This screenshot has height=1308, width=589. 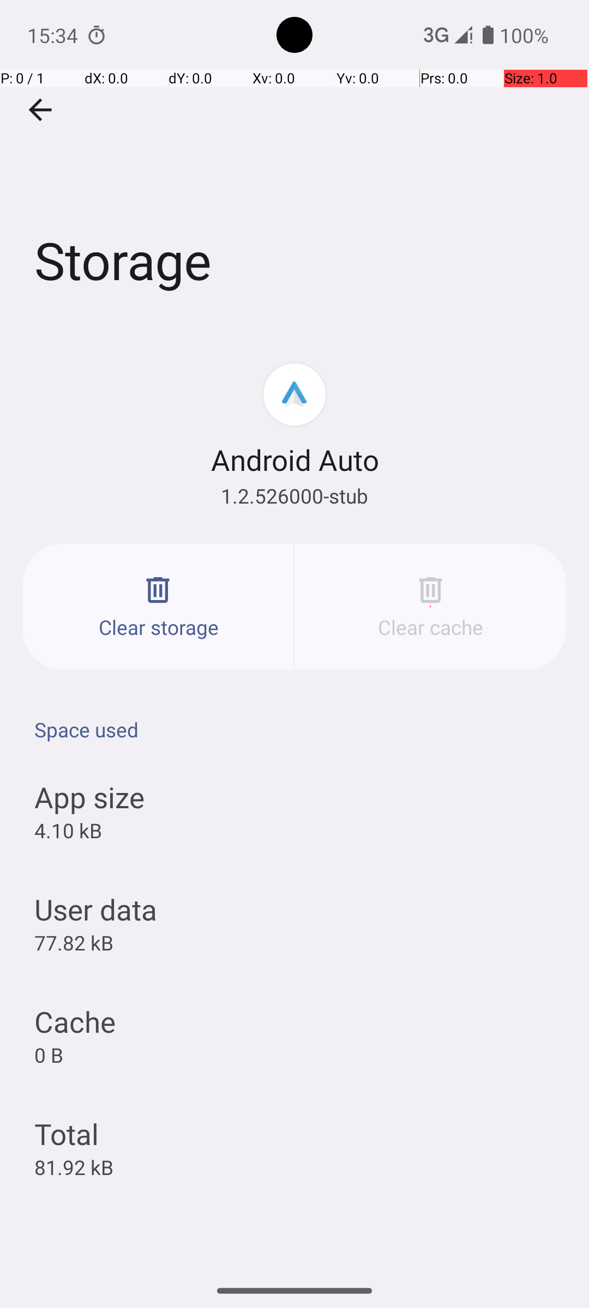 I want to click on 4.10 kB, so click(x=68, y=831).